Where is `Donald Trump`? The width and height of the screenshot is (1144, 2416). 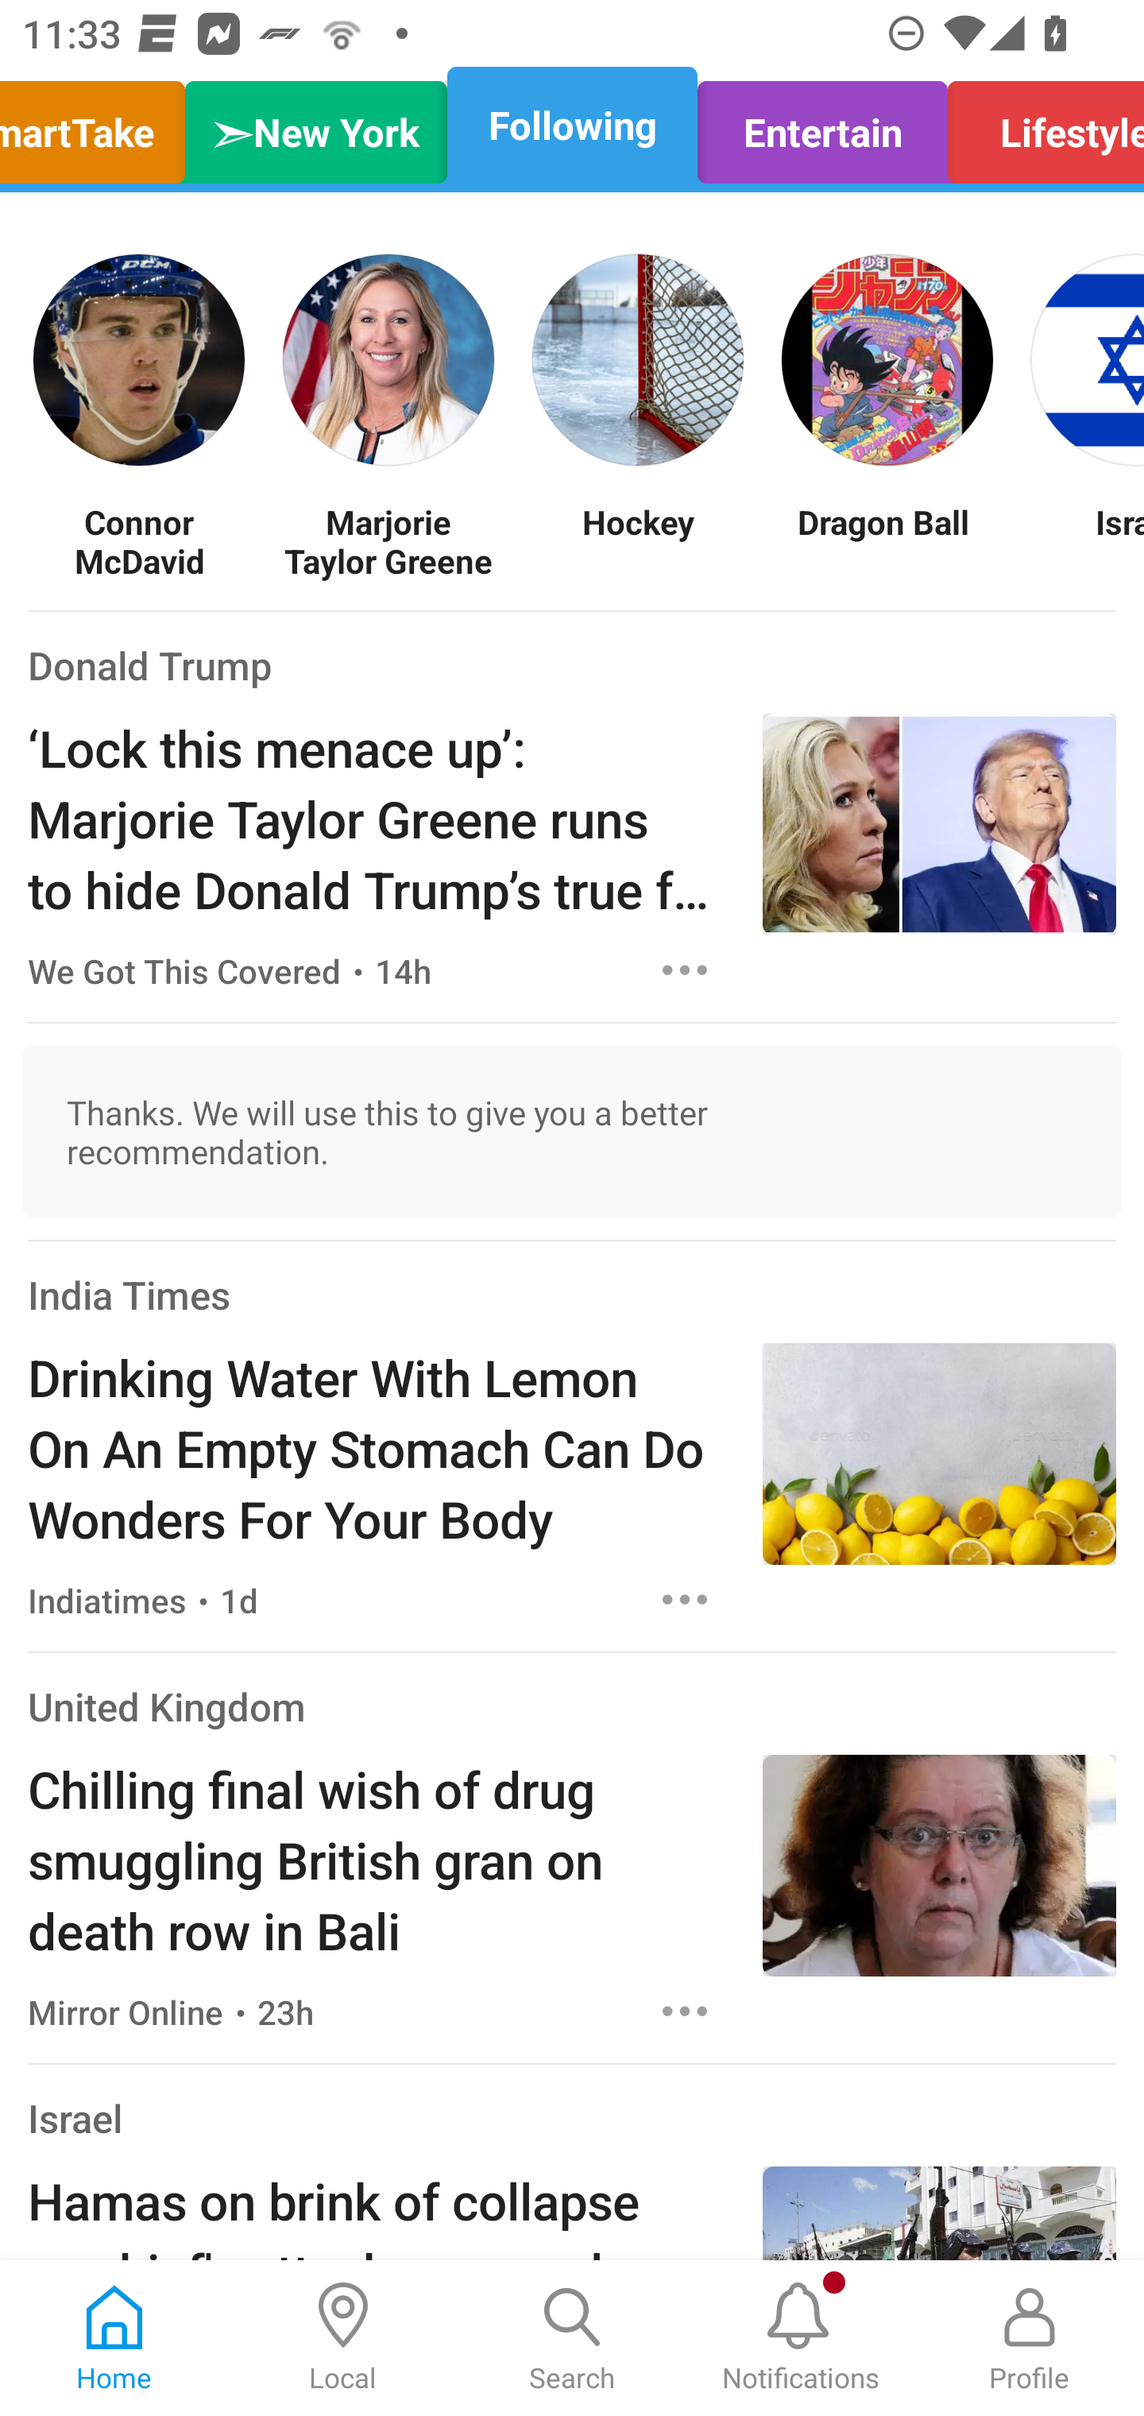 Donald Trump is located at coordinates (150, 664).